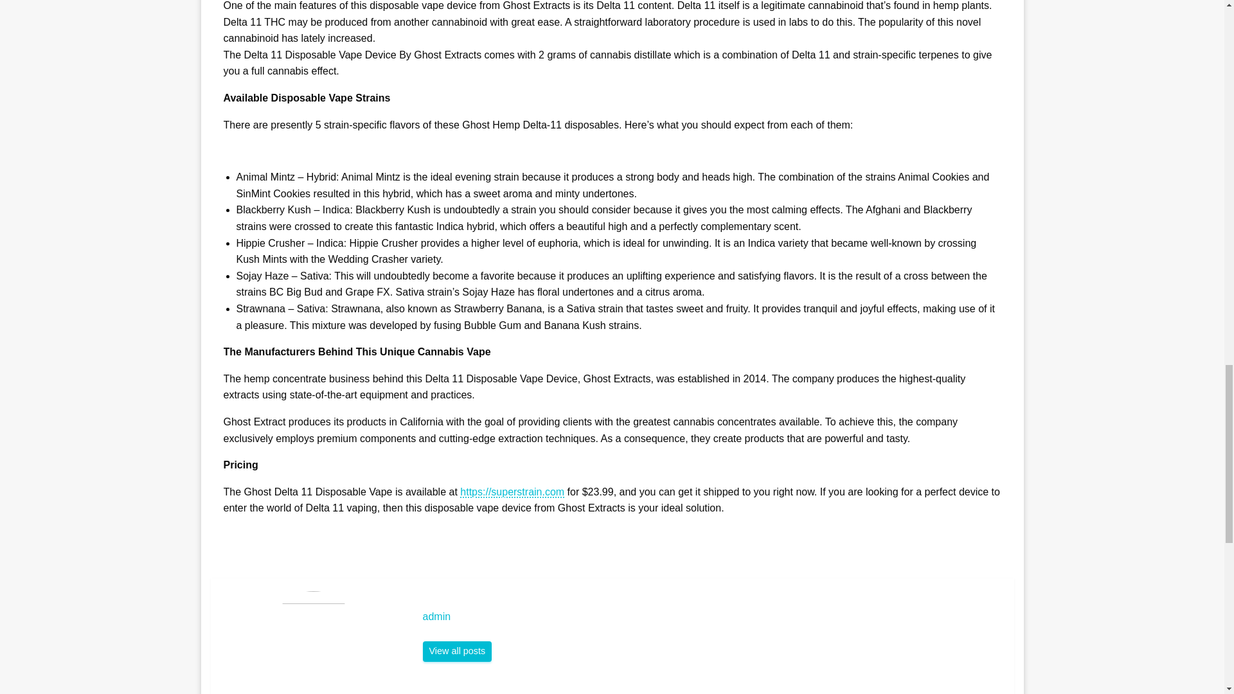 Image resolution: width=1234 pixels, height=694 pixels. What do you see at coordinates (458, 652) in the screenshot?
I see `View all posts` at bounding box center [458, 652].